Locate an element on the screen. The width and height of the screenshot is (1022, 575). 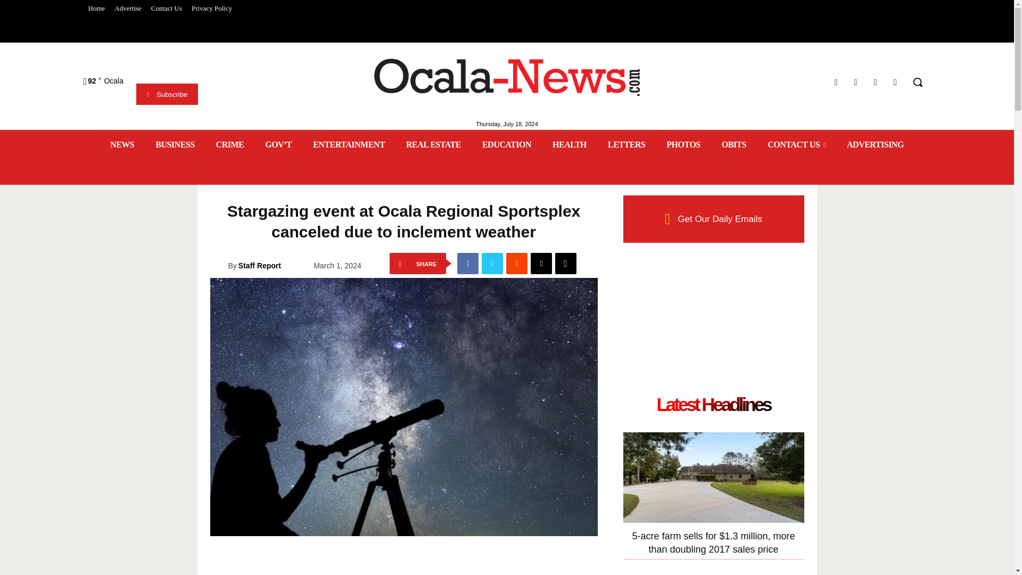
Instagram is located at coordinates (855, 82).